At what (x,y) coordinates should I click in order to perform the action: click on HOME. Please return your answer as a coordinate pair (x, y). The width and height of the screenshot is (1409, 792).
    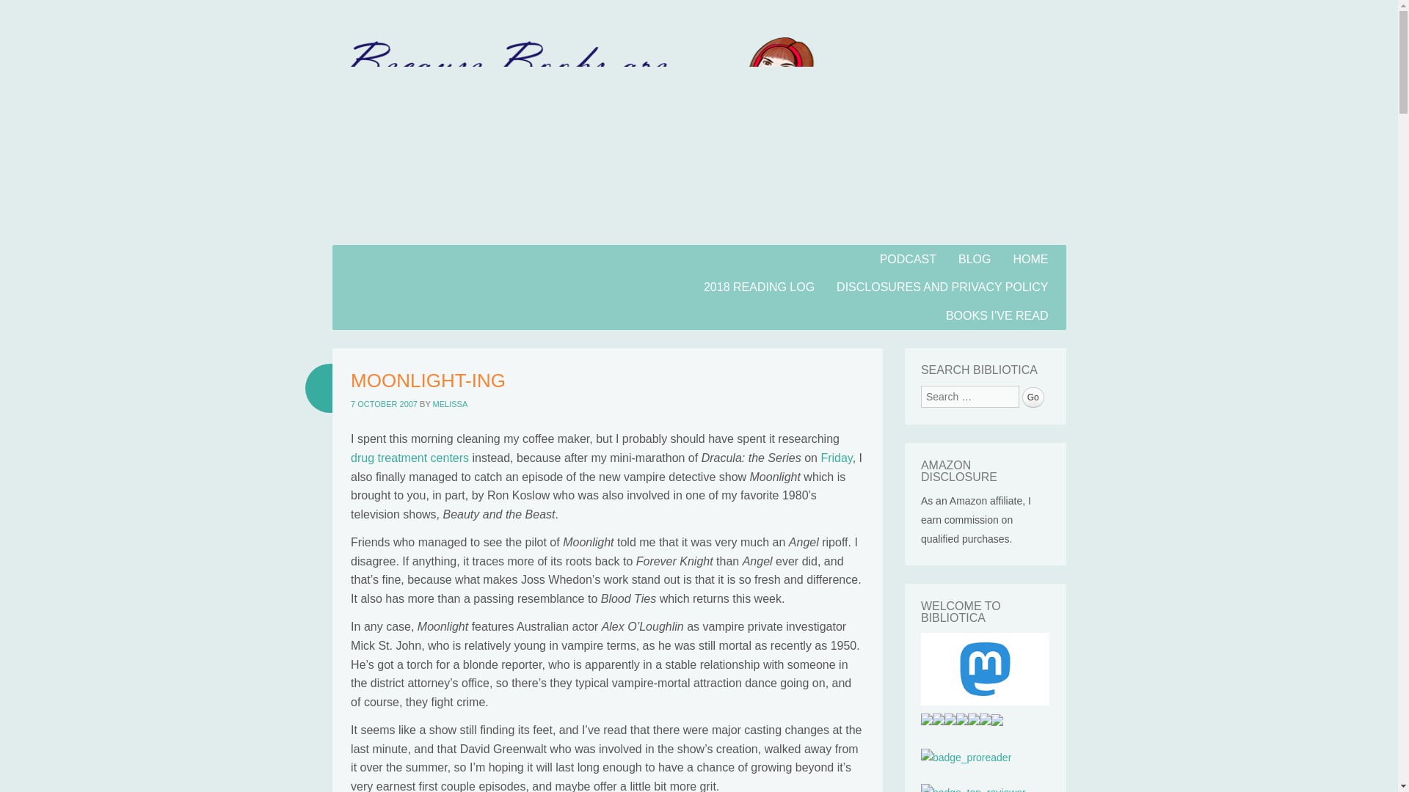
    Looking at the image, I should click on (1030, 258).